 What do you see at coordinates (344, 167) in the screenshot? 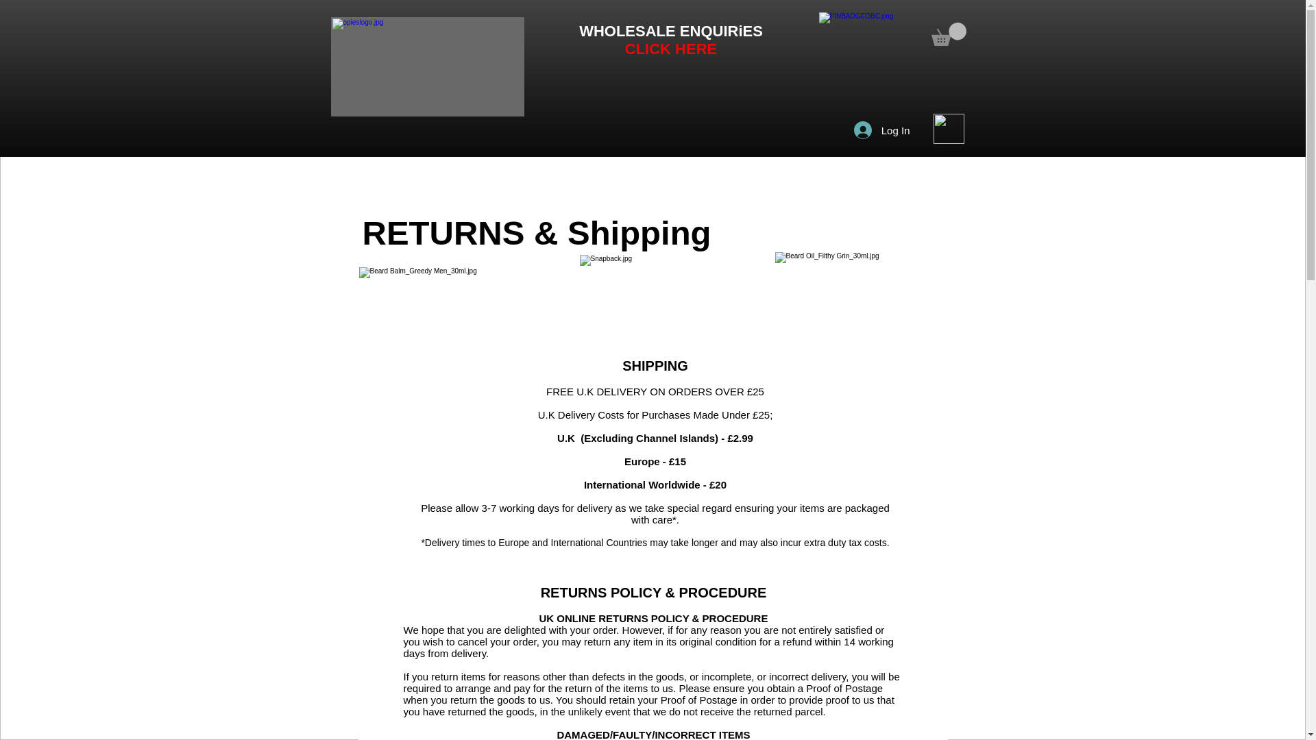
I see `Home` at bounding box center [344, 167].